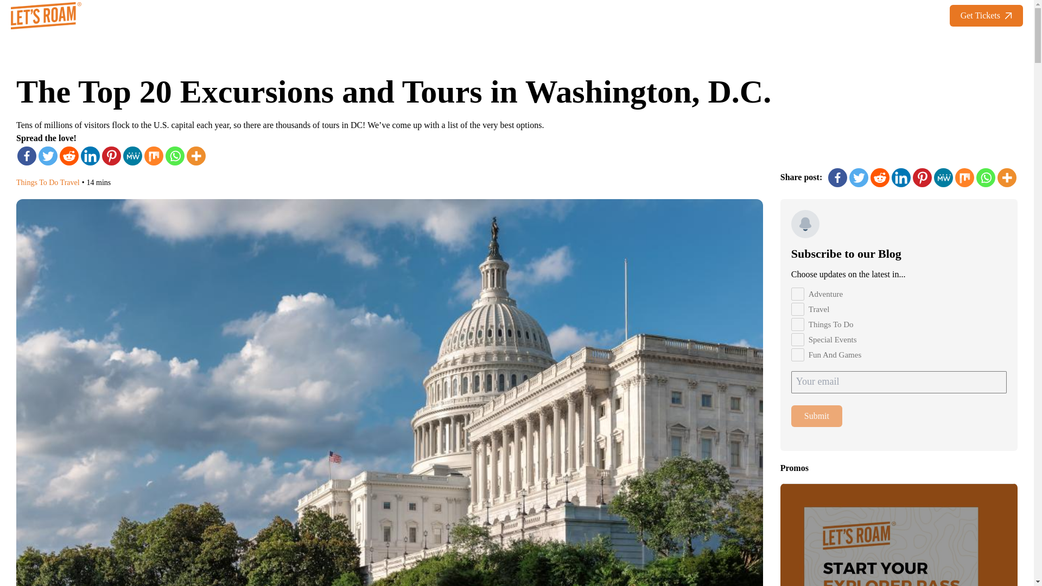 This screenshot has height=586, width=1042. Describe the element at coordinates (27, 156) in the screenshot. I see `Facebook` at that location.